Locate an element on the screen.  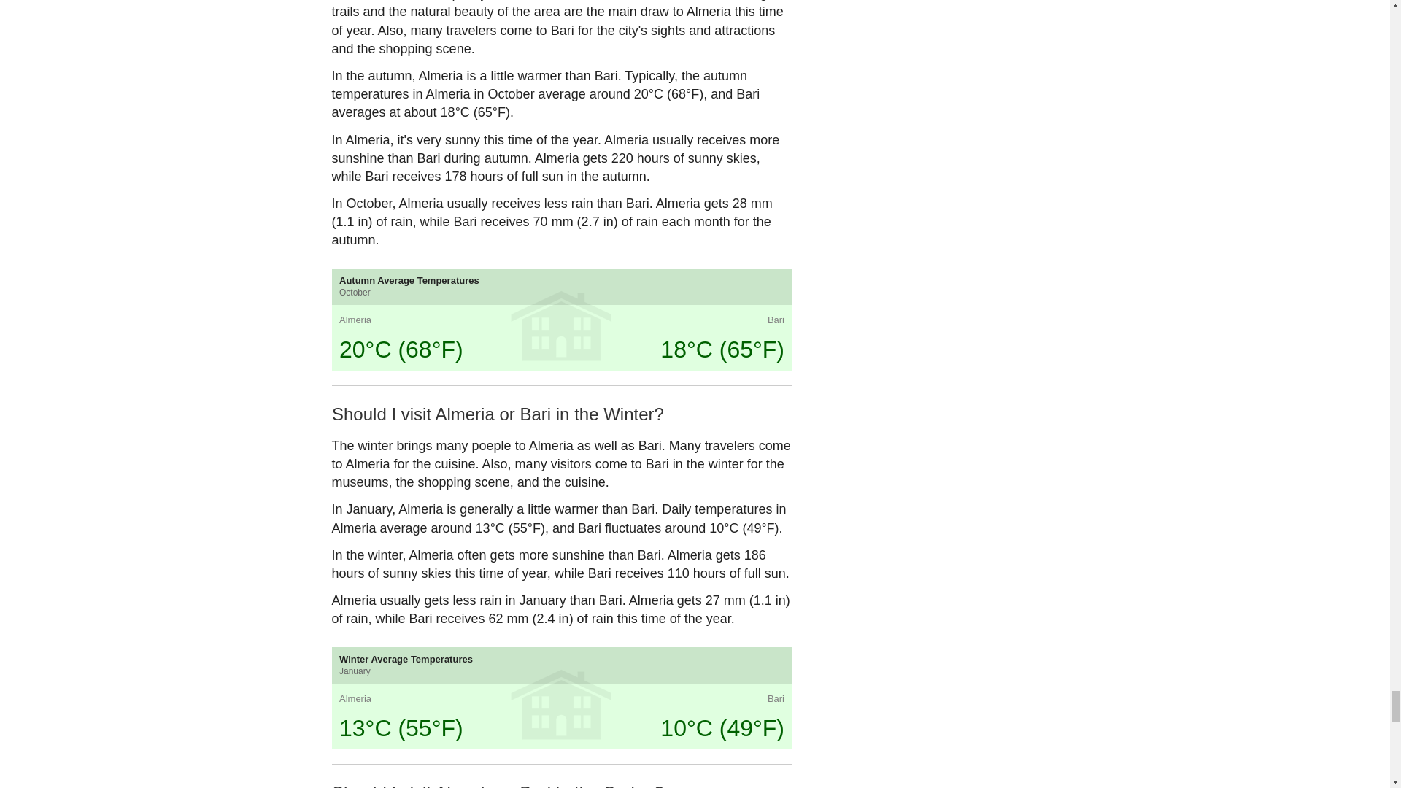
Travel Costs for Zaragoza is located at coordinates (503, 492).